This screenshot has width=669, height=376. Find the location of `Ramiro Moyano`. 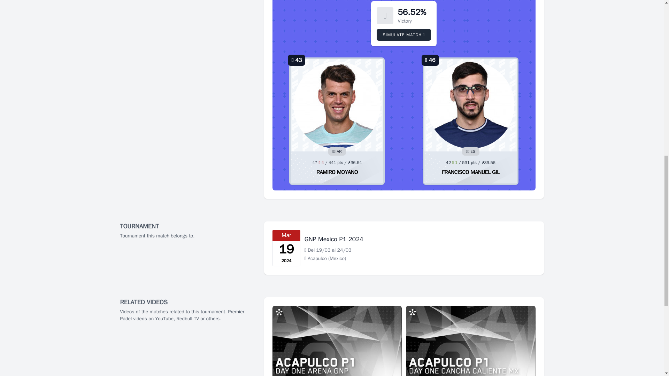

Ramiro Moyano is located at coordinates (337, 105).